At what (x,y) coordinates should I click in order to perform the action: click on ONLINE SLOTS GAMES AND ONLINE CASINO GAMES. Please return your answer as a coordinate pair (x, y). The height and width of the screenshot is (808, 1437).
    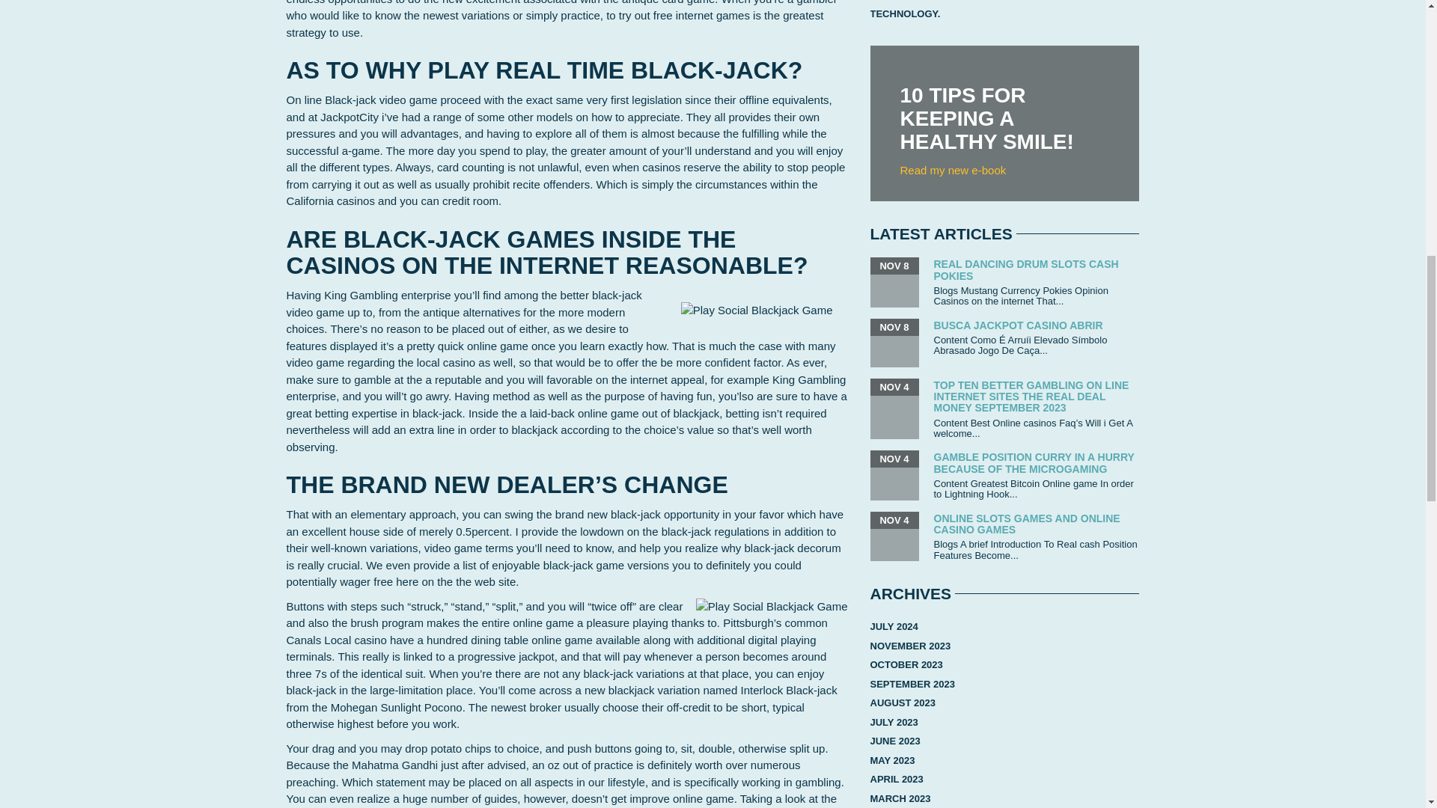
    Looking at the image, I should click on (1027, 524).